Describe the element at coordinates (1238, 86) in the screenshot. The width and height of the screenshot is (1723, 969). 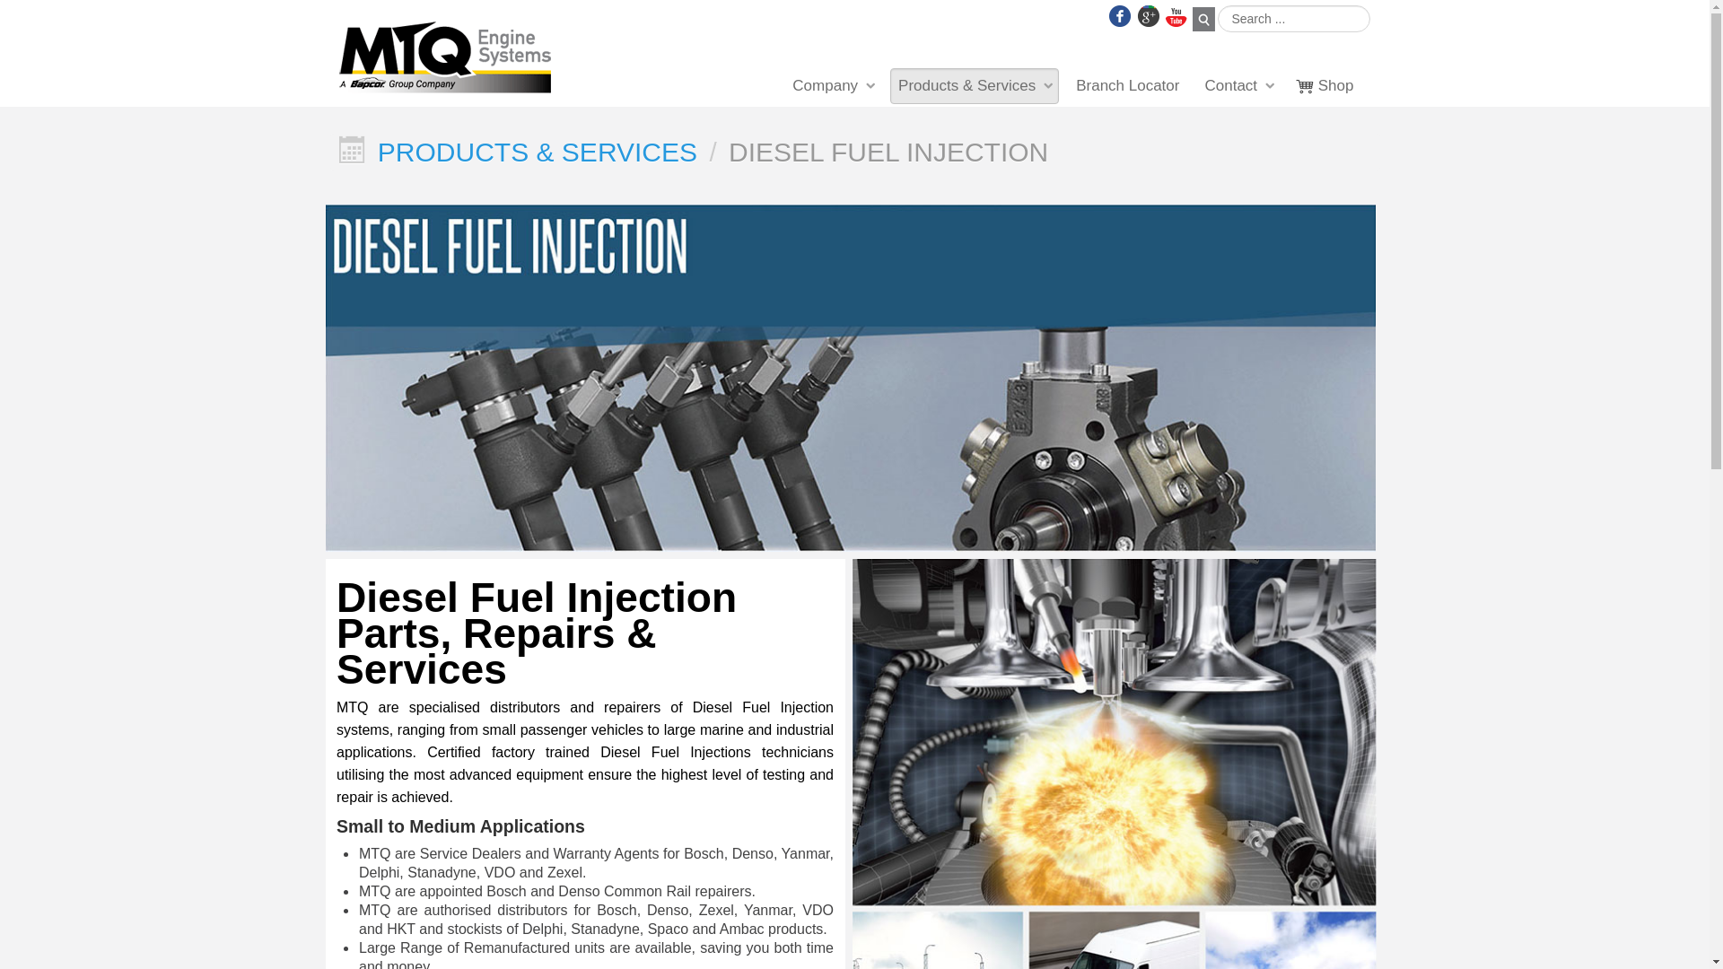
I see `Contact` at that location.